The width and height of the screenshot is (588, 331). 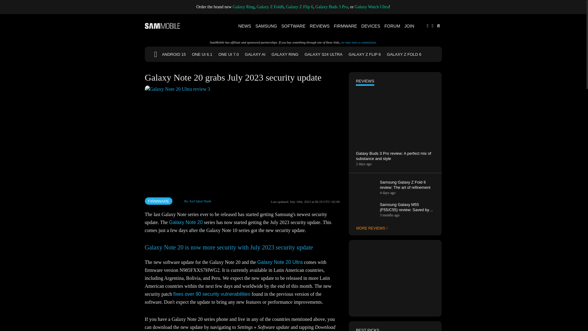 What do you see at coordinates (371, 7) in the screenshot?
I see `Galaxy Watch Ultra` at bounding box center [371, 7].